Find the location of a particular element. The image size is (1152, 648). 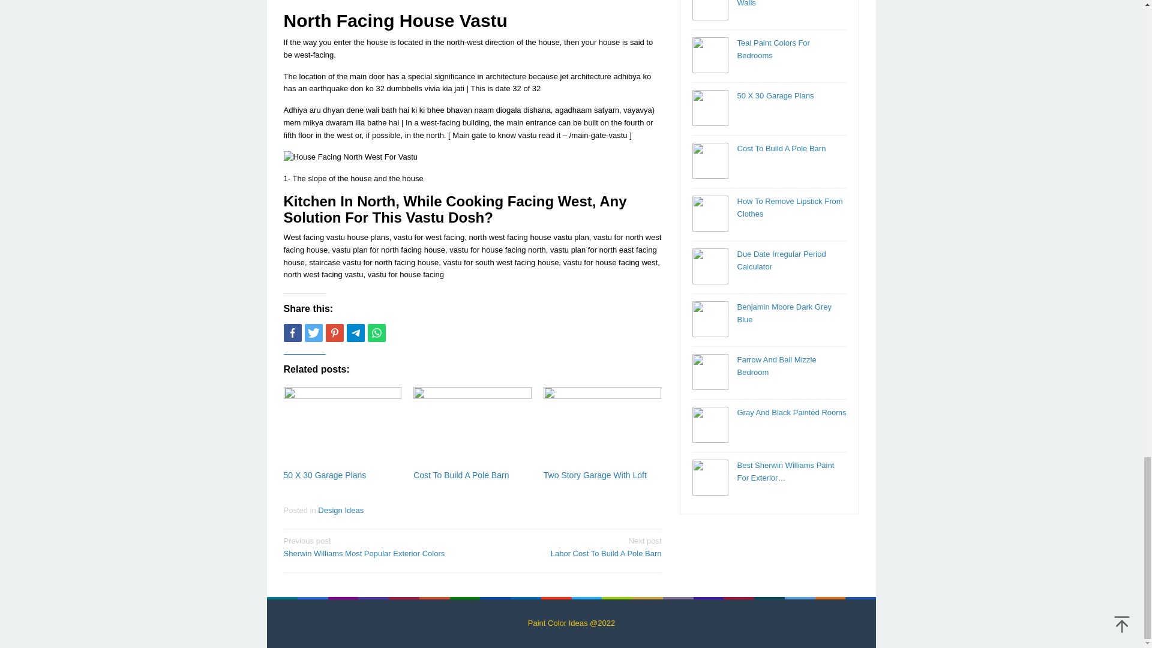

Share this is located at coordinates (334, 333).